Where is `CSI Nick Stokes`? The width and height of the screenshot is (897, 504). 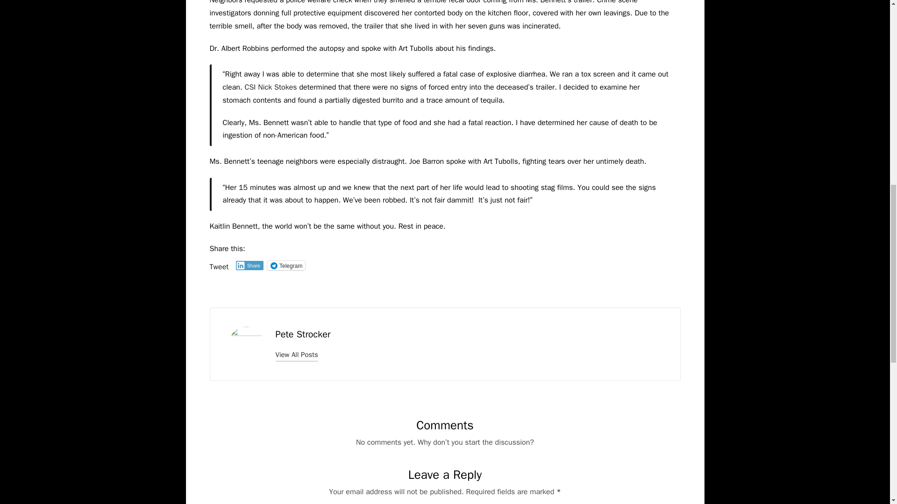 CSI Nick Stokes is located at coordinates (270, 87).